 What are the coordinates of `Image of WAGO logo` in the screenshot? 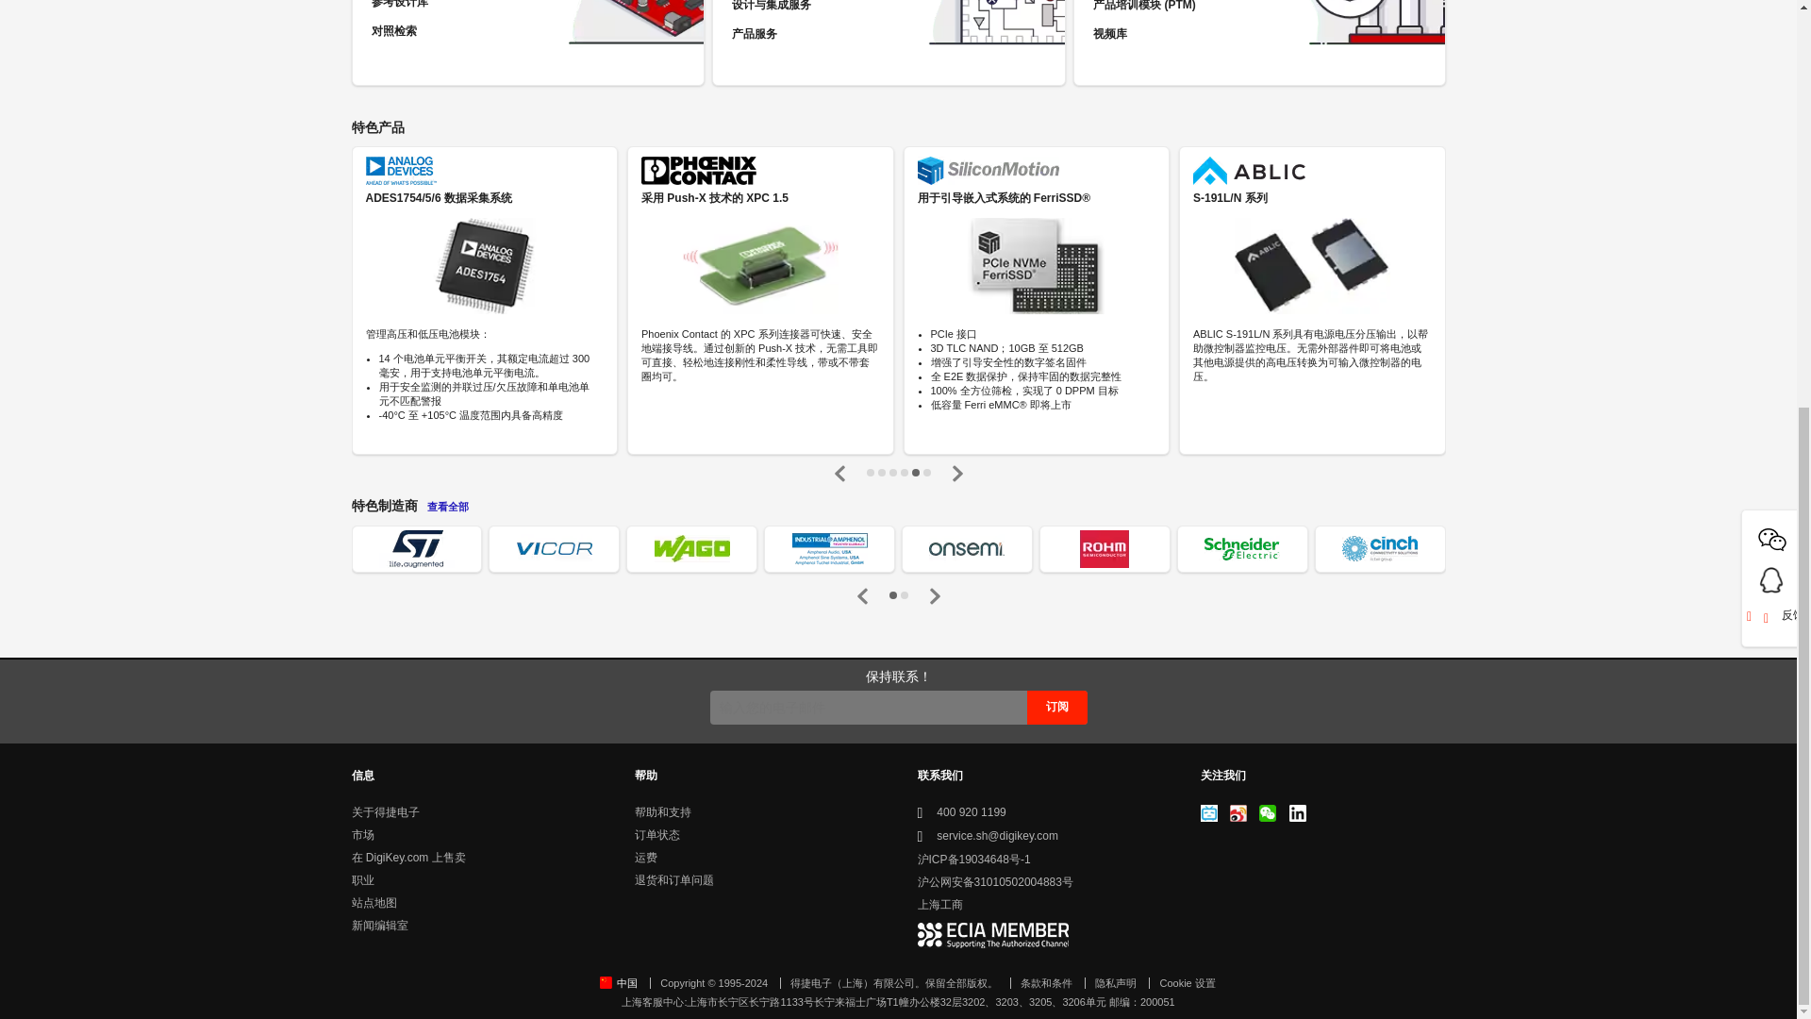 It's located at (691, 548).